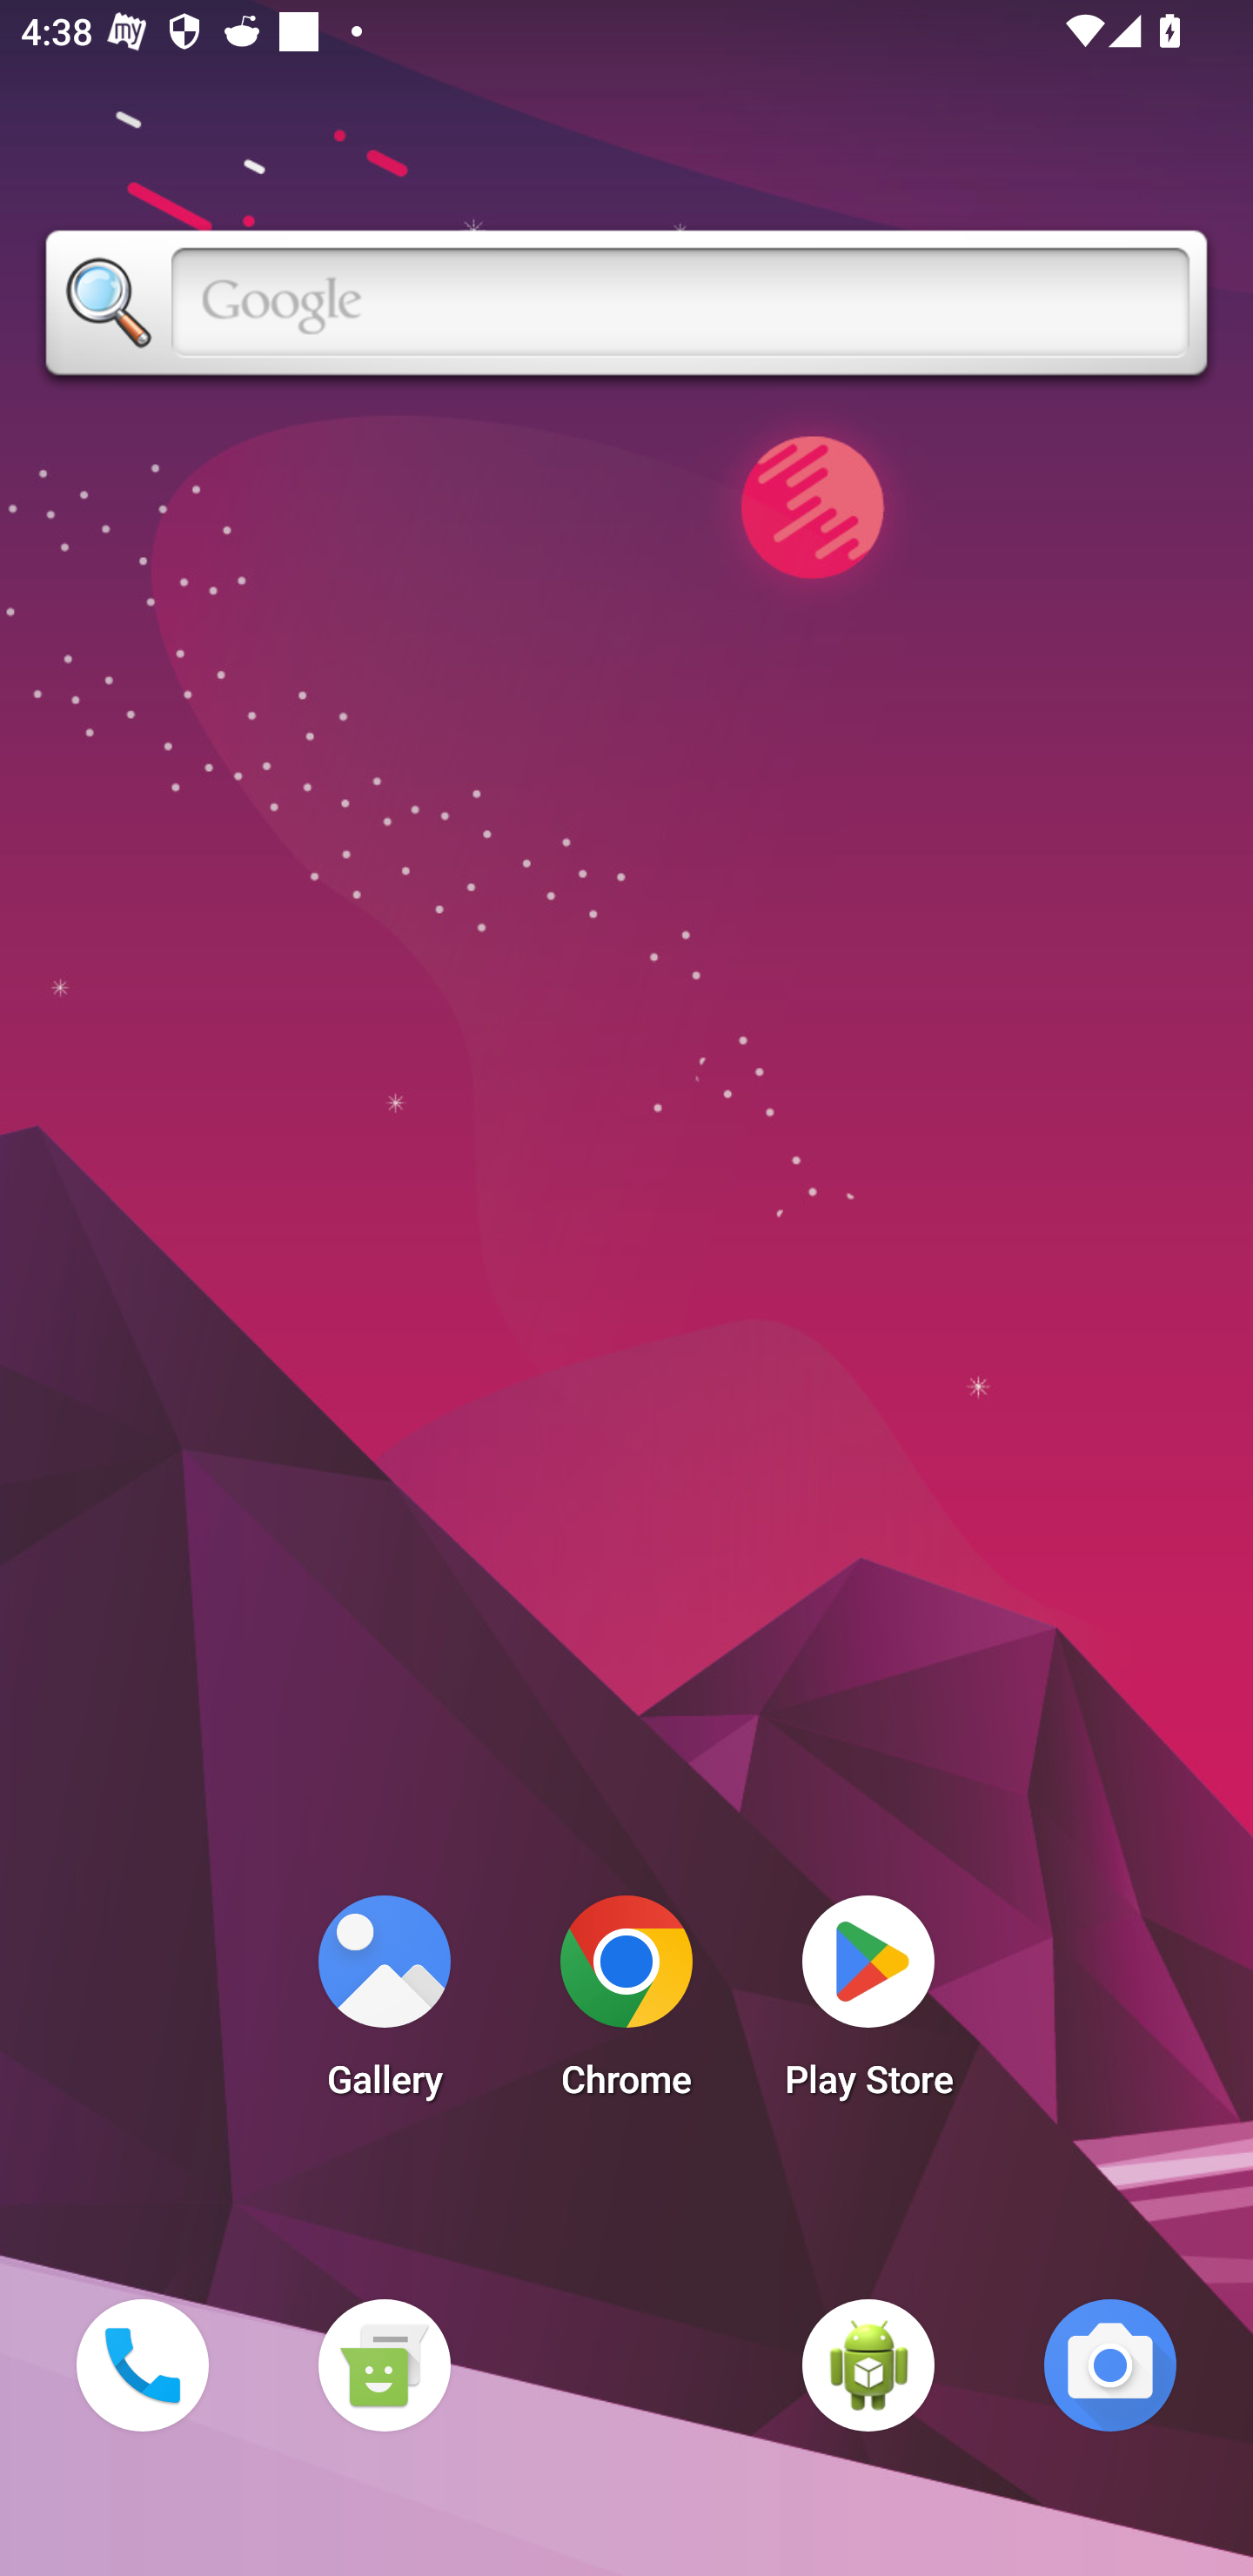 This screenshot has width=1253, height=2576. I want to click on Camera, so click(1110, 2365).